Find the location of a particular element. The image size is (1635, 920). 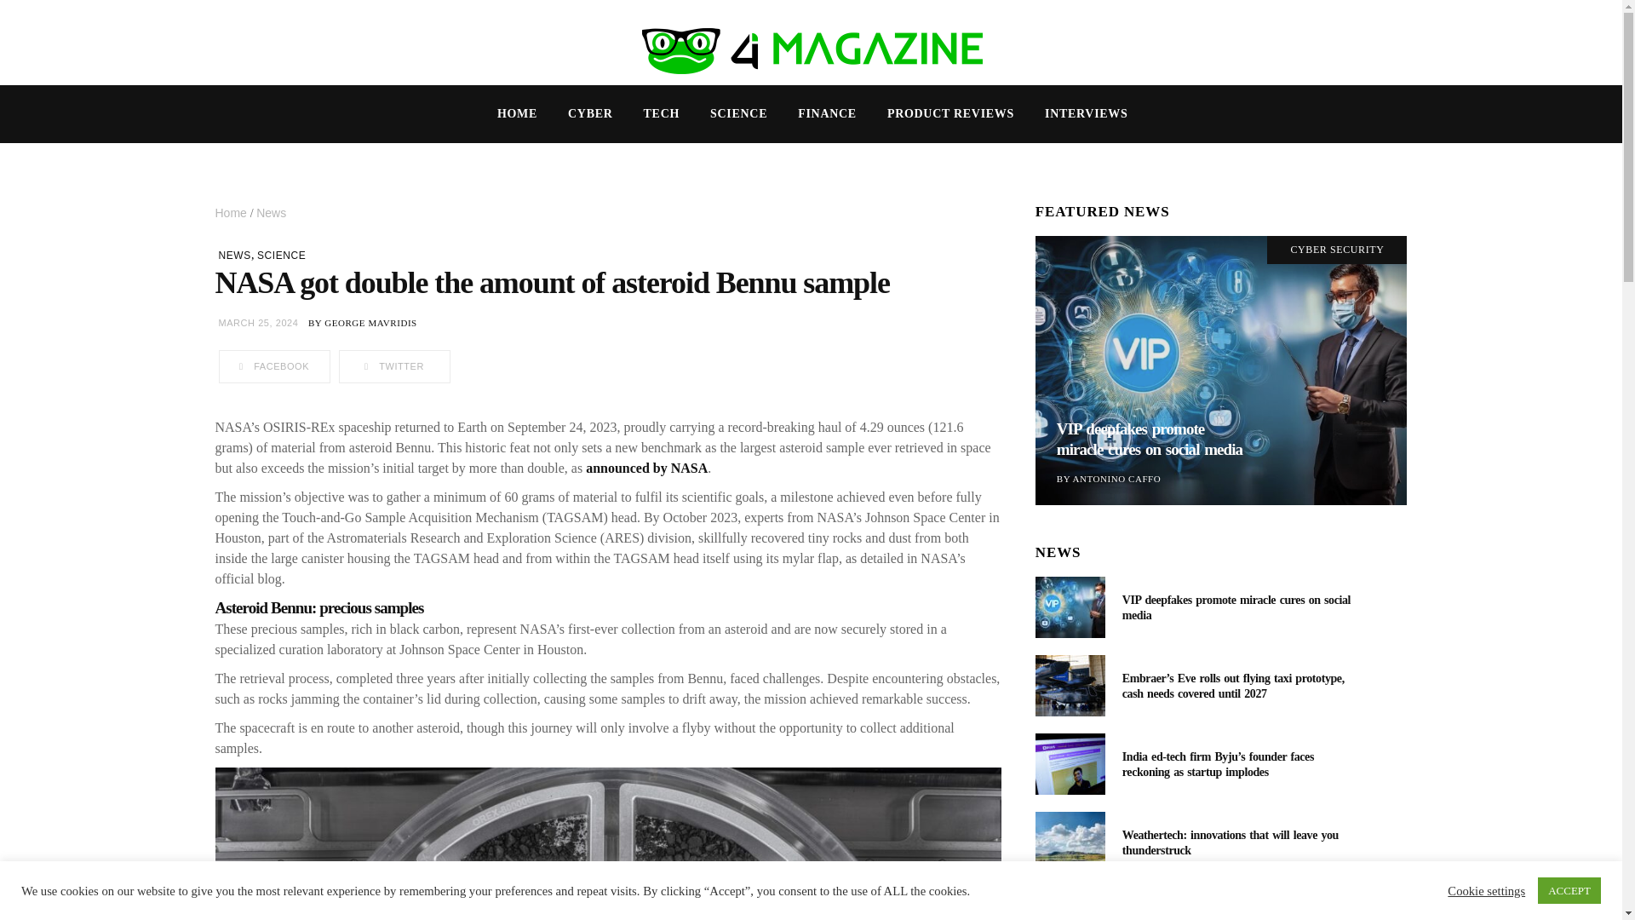

Home is located at coordinates (232, 213).